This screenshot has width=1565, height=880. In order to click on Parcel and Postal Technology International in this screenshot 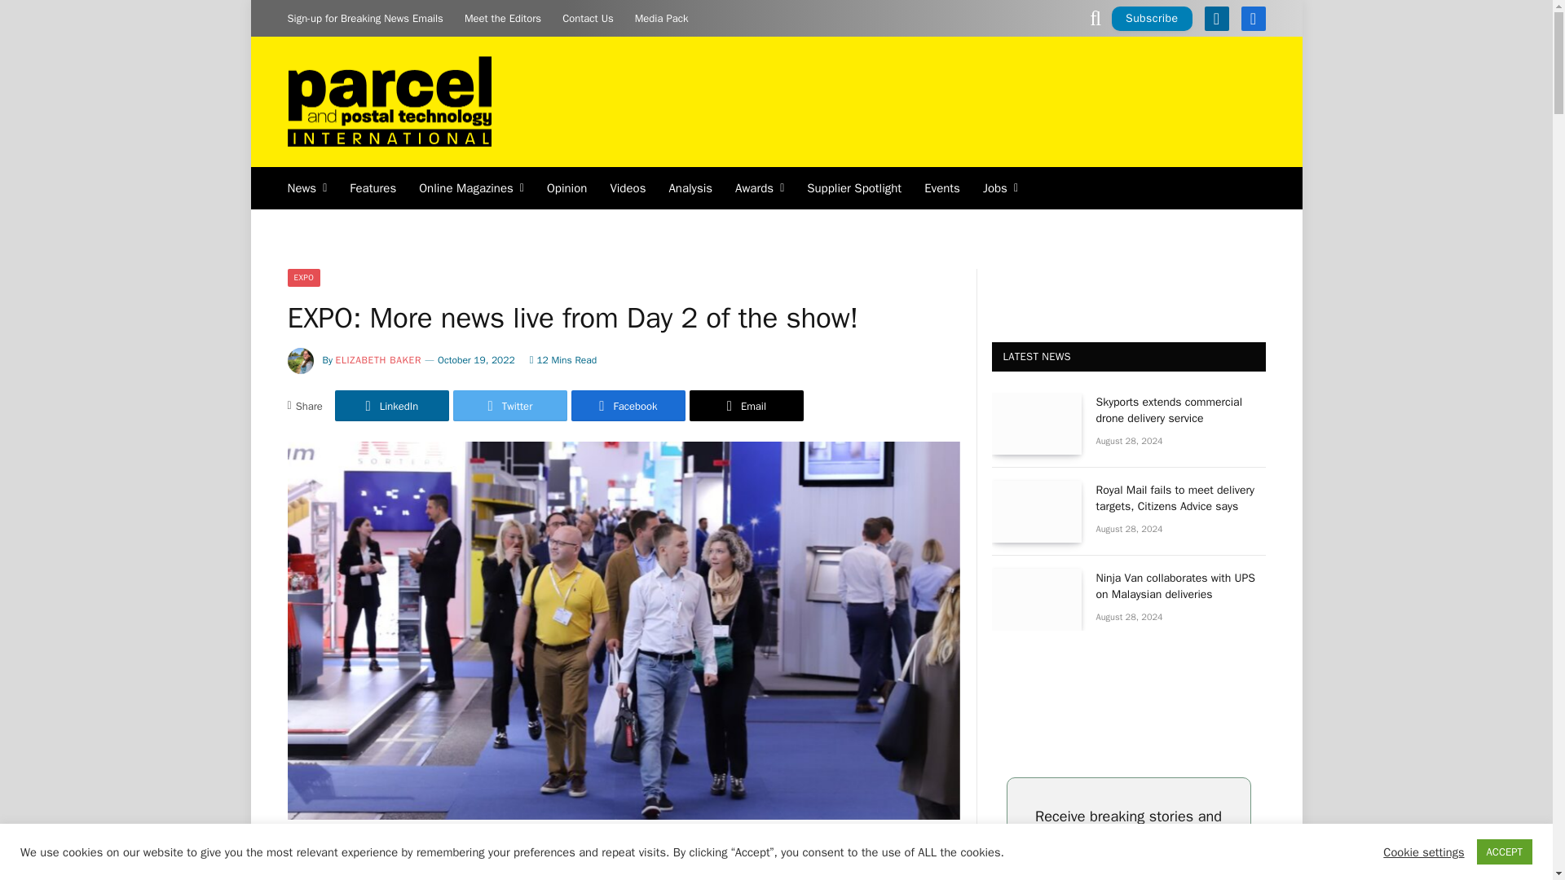, I will do `click(388, 103)`.